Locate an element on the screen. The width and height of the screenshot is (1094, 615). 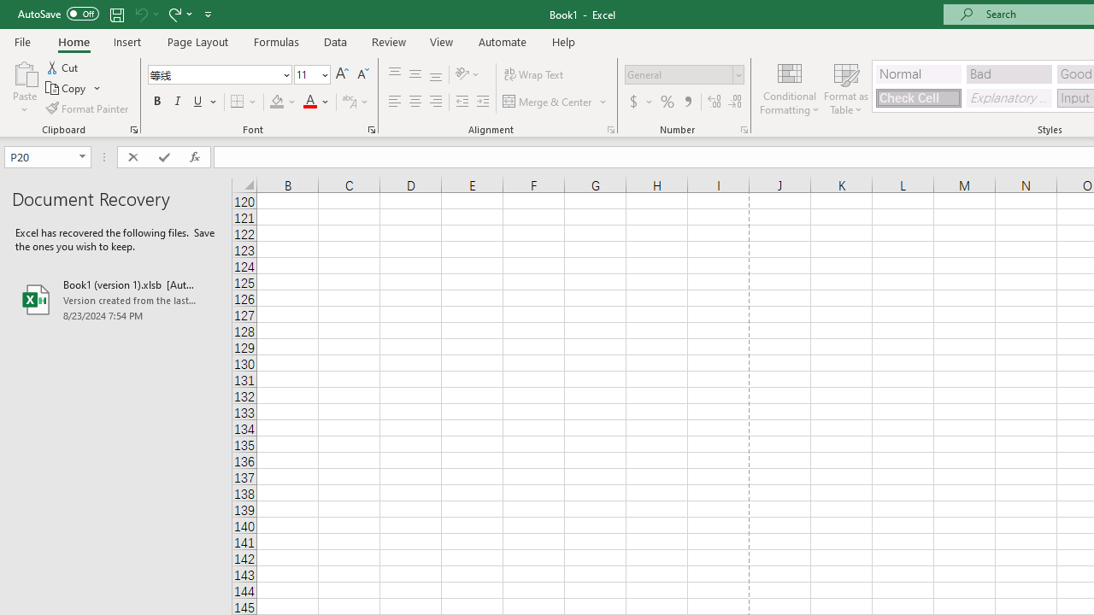
Font Color is located at coordinates (316, 102).